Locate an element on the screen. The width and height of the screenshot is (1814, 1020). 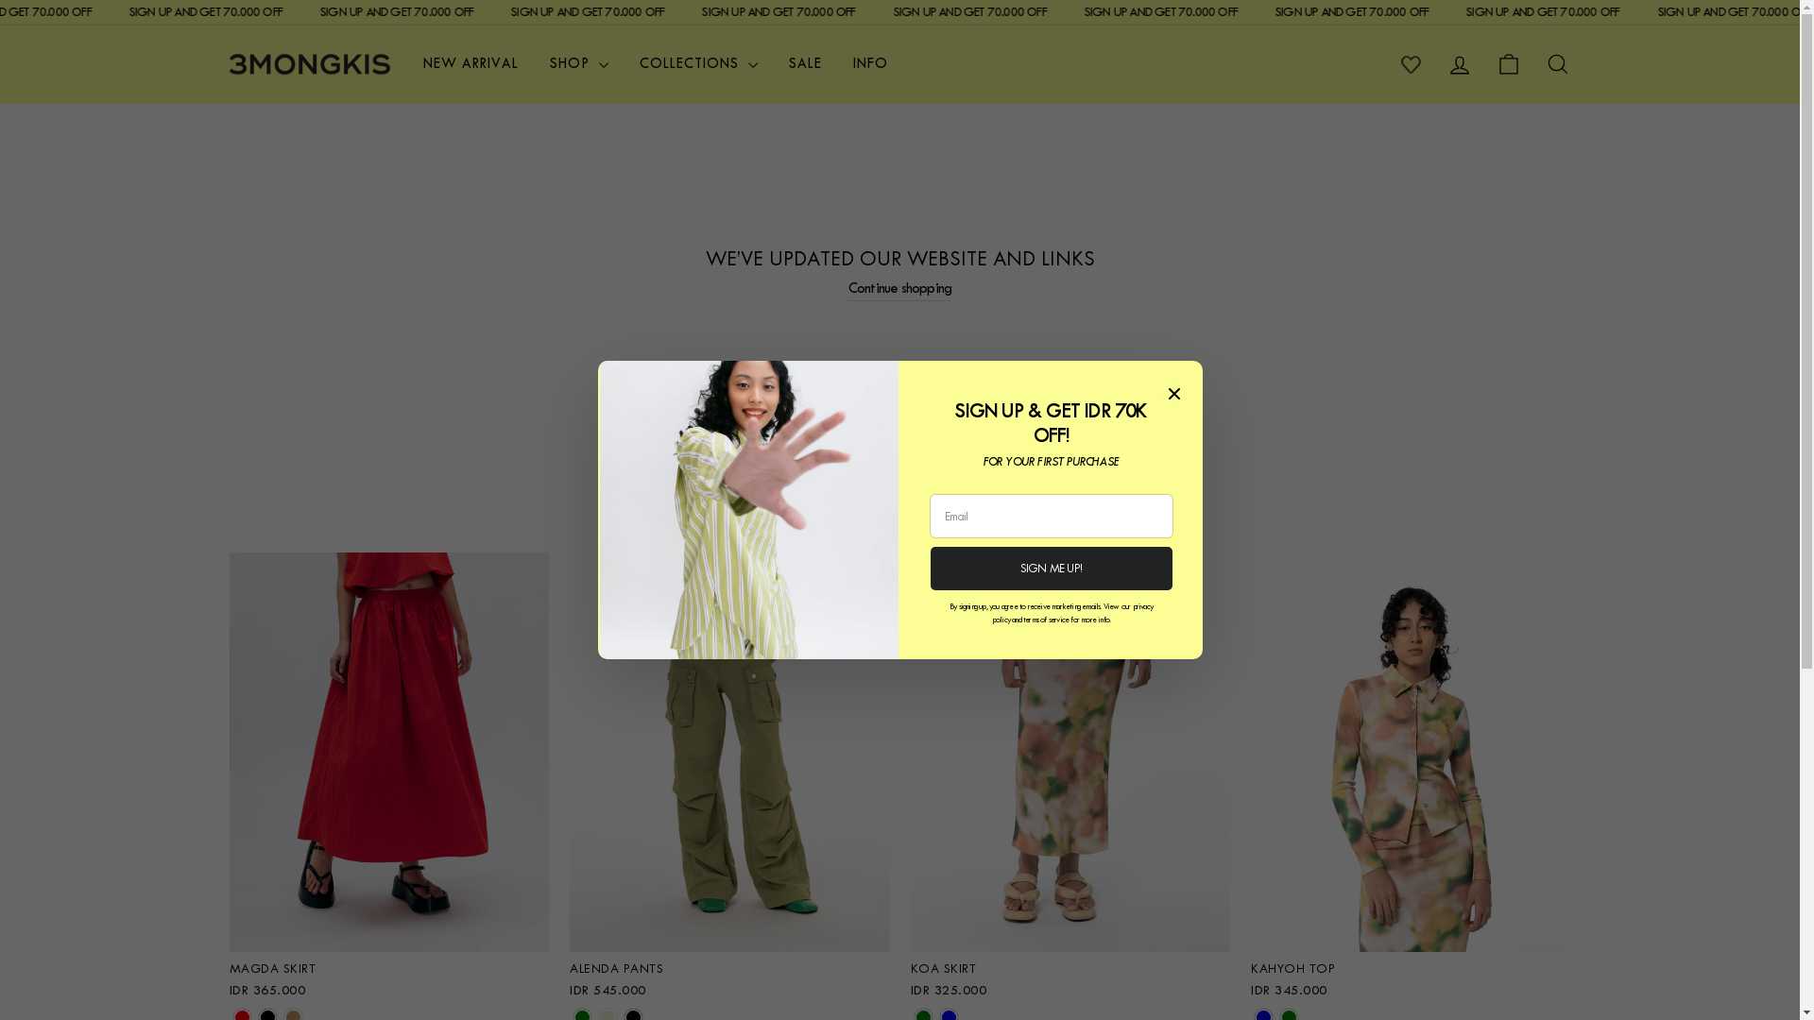
KOA SKIRT
IDR 325.000 is located at coordinates (1071, 978).